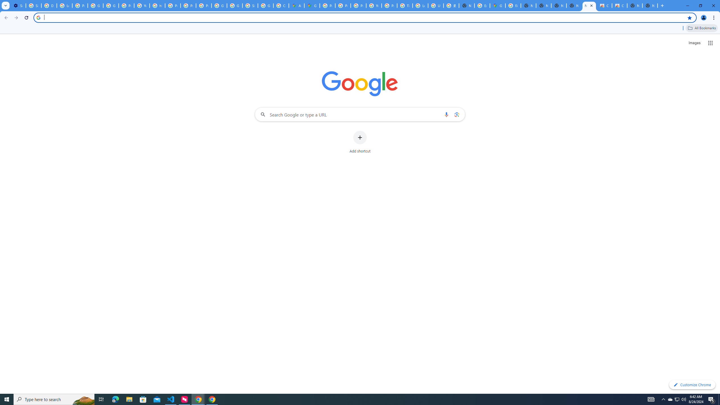  Describe the element at coordinates (619, 6) in the screenshot. I see `Classic Blue - Chrome Web Store` at that location.